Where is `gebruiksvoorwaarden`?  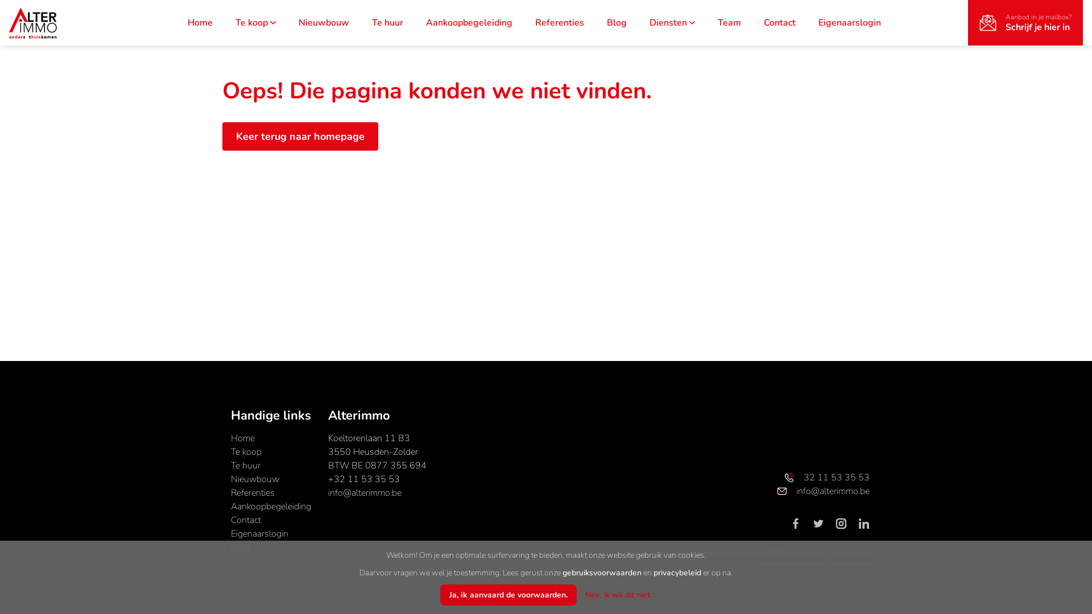
gebruiksvoorwaarden is located at coordinates (602, 573).